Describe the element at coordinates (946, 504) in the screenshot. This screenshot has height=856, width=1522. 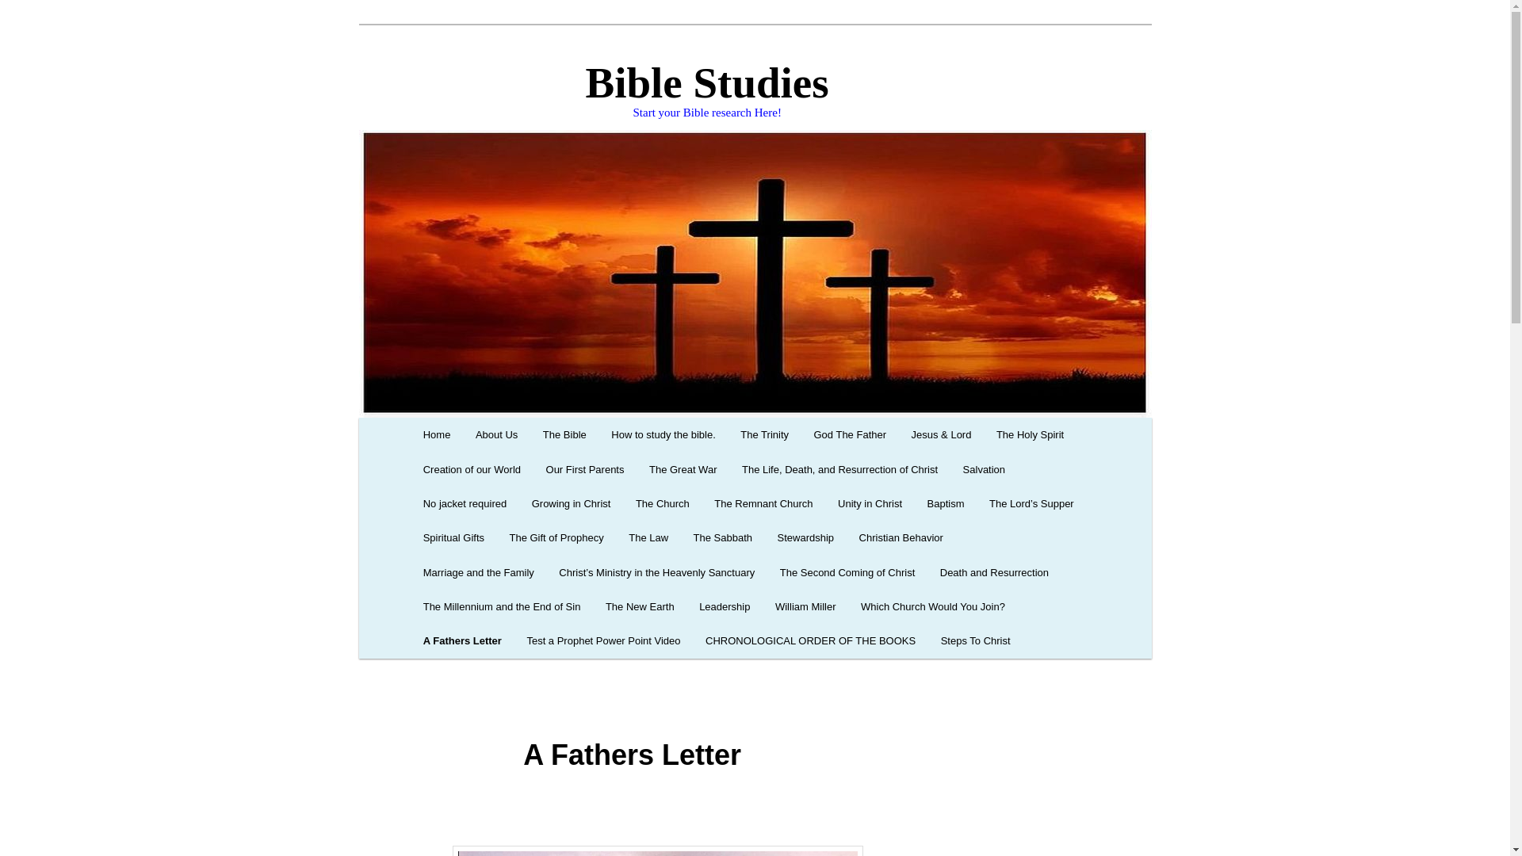
I see `Baptism` at that location.